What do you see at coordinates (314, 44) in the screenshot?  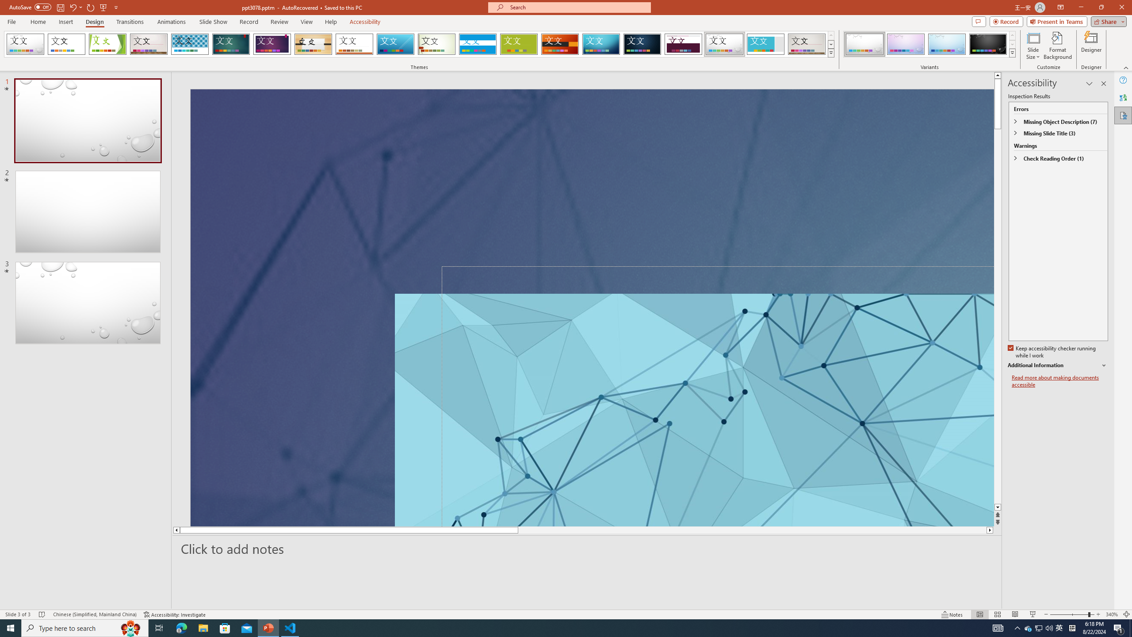 I see `Organic` at bounding box center [314, 44].